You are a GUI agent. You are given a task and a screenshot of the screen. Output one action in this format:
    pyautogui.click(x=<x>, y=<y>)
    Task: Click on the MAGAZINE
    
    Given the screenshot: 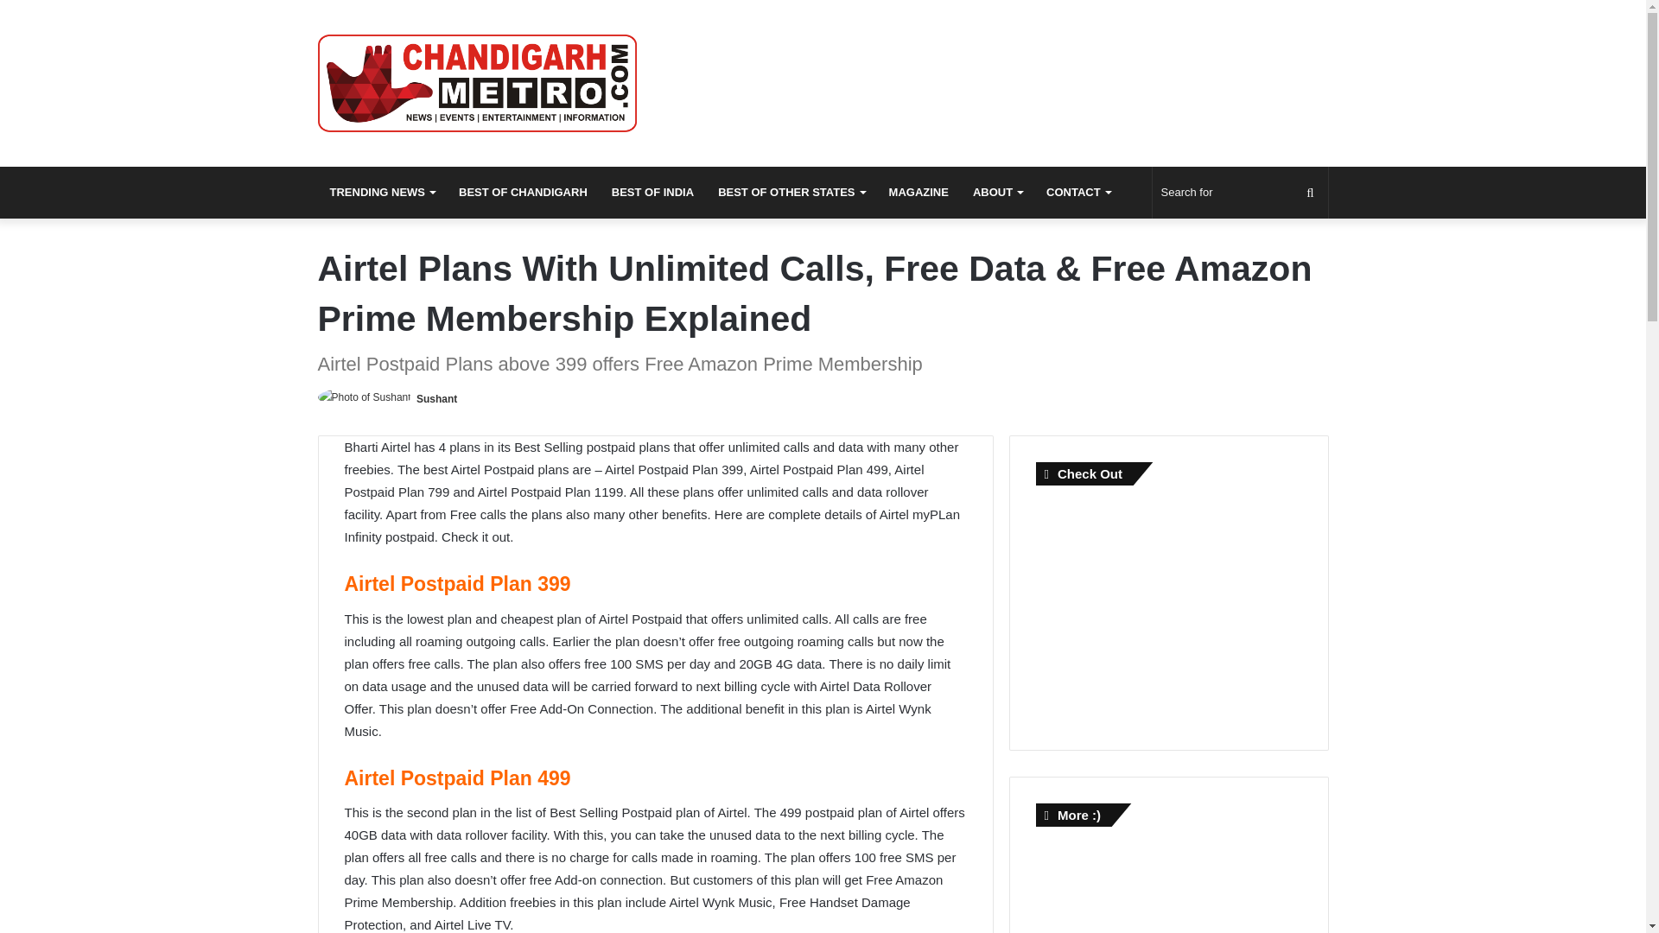 What is the action you would take?
    pyautogui.click(x=918, y=192)
    